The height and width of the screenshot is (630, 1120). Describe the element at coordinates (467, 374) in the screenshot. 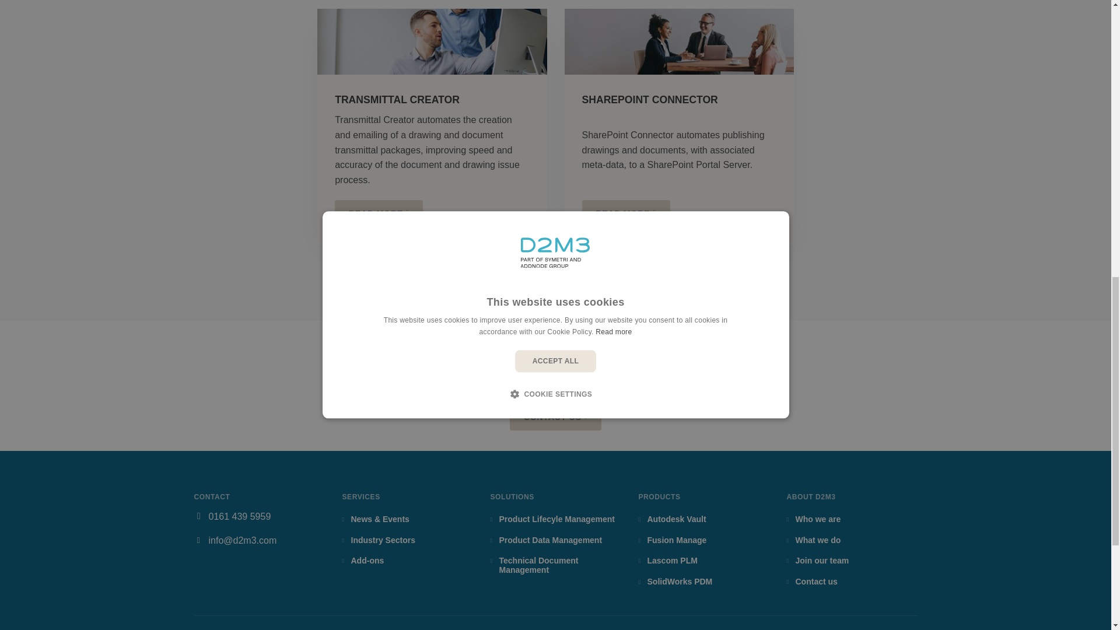

I see `Contact us` at that location.